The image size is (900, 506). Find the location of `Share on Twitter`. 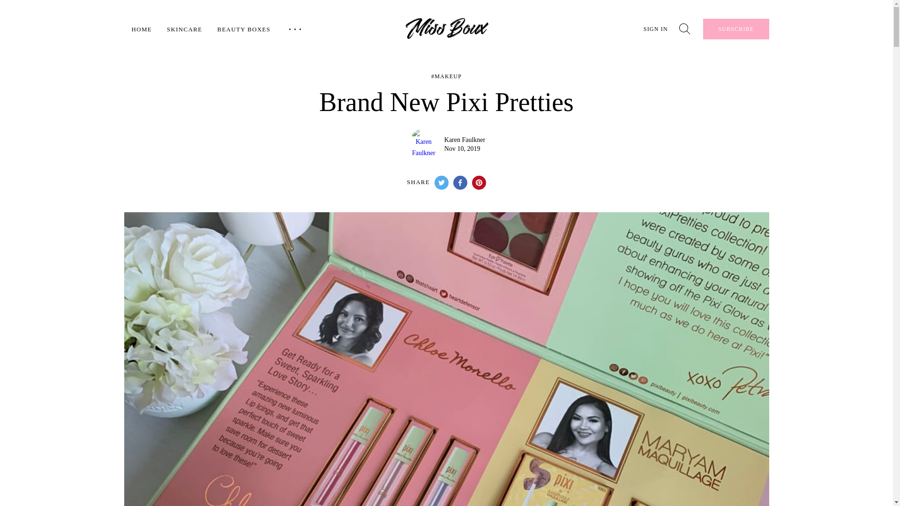

Share on Twitter is located at coordinates (442, 183).